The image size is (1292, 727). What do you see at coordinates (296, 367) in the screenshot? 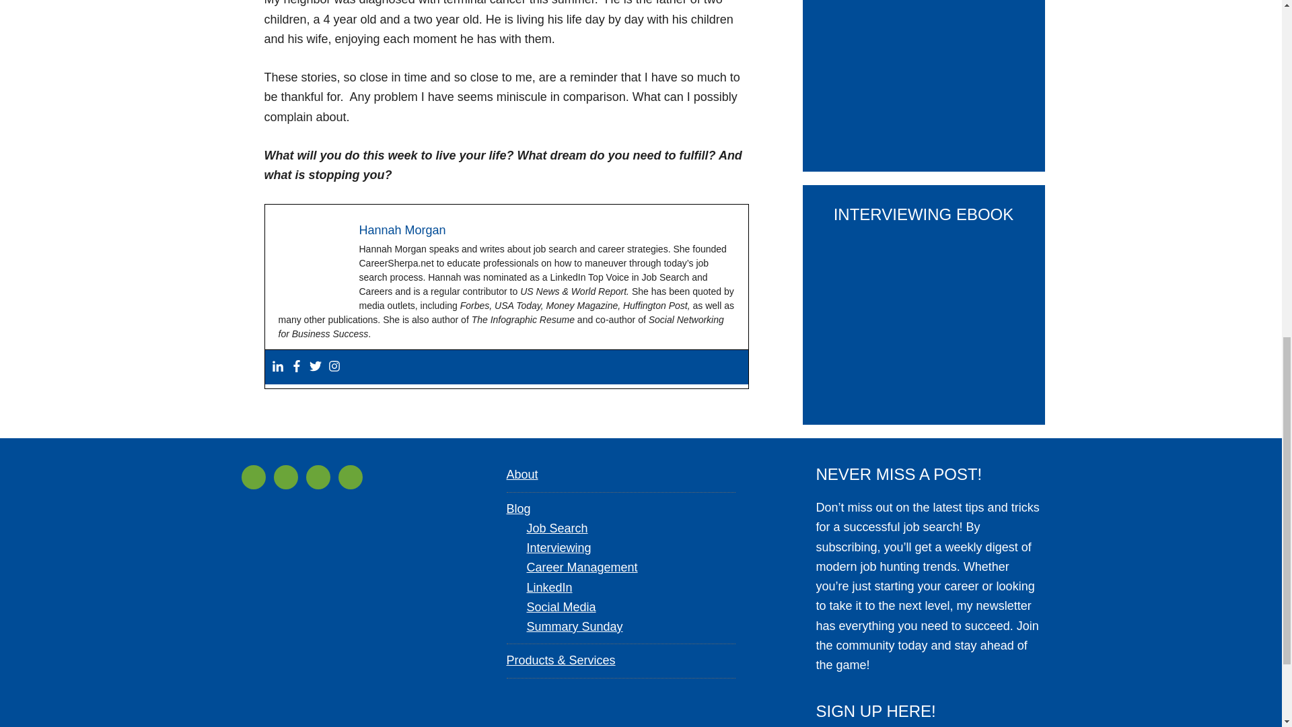
I see `Facebook` at bounding box center [296, 367].